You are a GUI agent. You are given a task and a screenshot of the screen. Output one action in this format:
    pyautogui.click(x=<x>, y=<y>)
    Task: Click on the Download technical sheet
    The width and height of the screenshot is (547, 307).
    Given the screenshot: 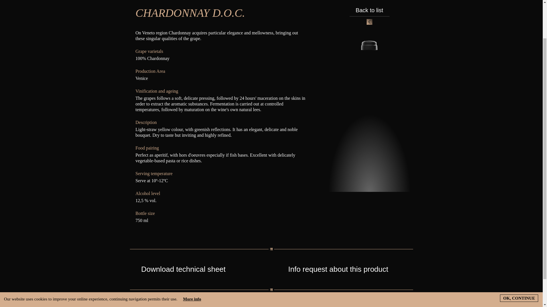 What is the action you would take?
    pyautogui.click(x=198, y=269)
    